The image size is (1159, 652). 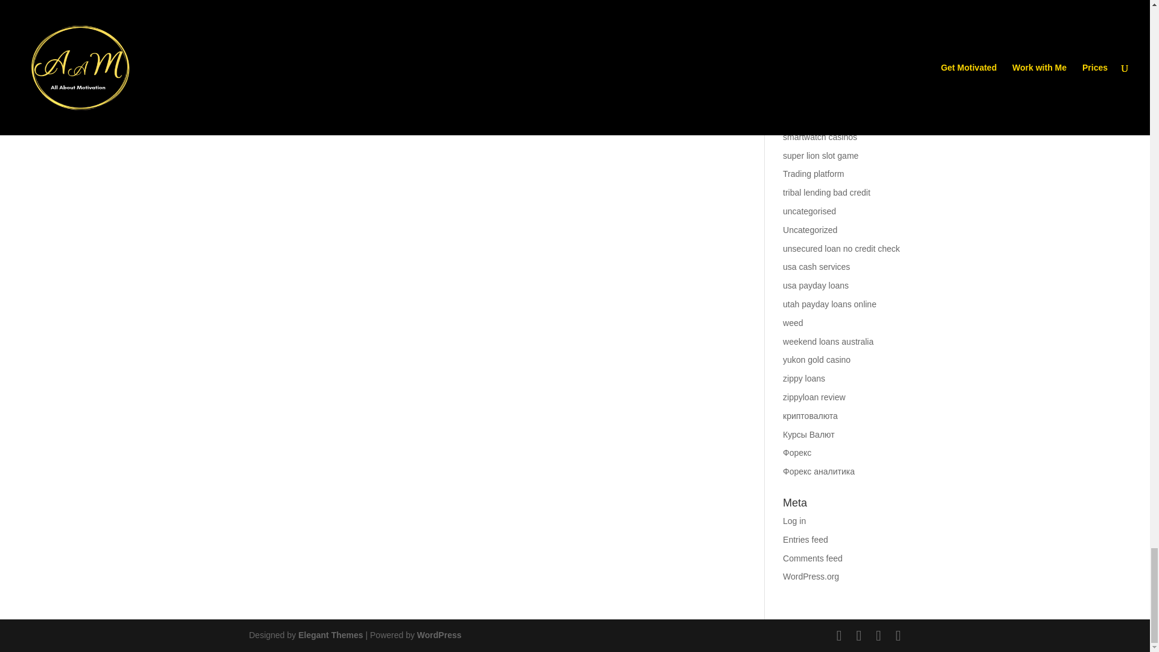 What do you see at coordinates (330, 635) in the screenshot?
I see `Premium WordPress Themes` at bounding box center [330, 635].